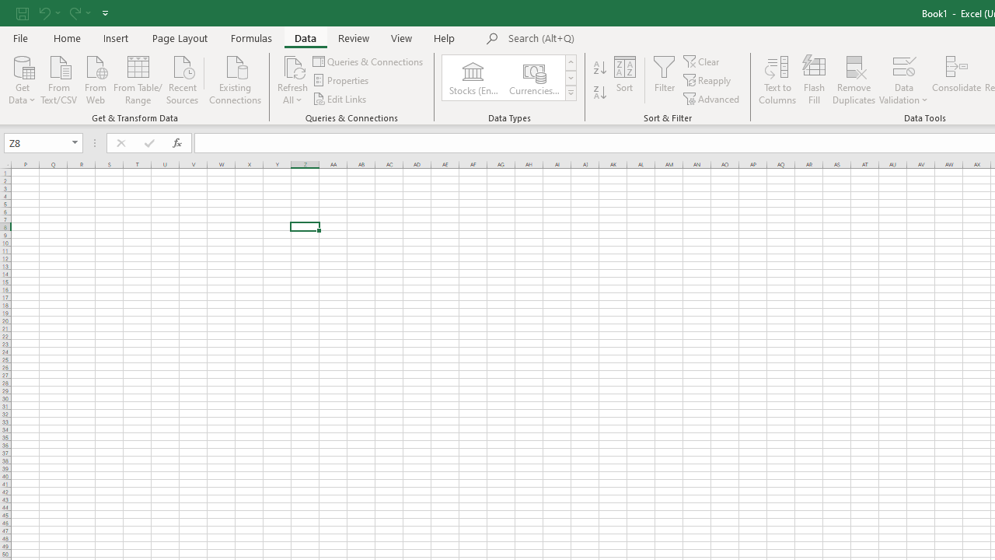 Image resolution: width=995 pixels, height=560 pixels. Describe the element at coordinates (292, 79) in the screenshot. I see `Refresh All` at that location.